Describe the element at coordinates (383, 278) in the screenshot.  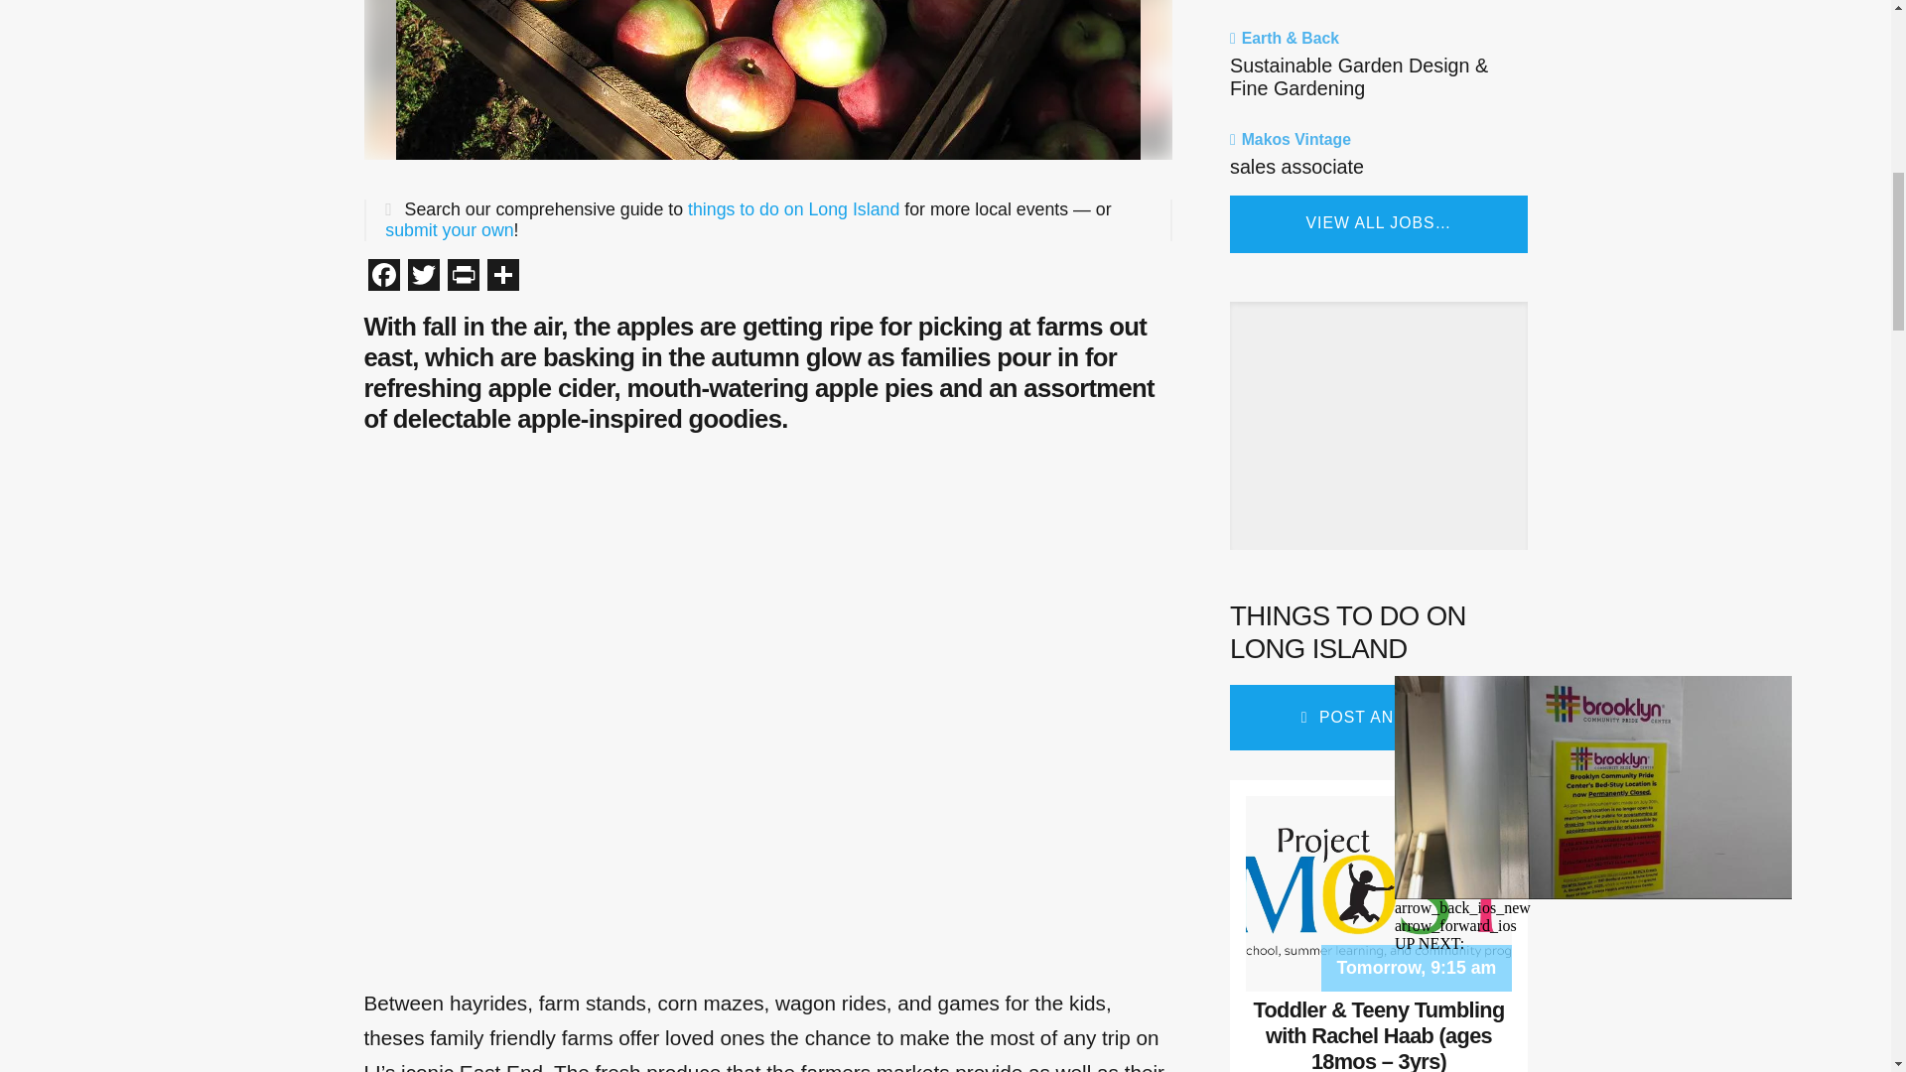
I see `Facebook` at that location.